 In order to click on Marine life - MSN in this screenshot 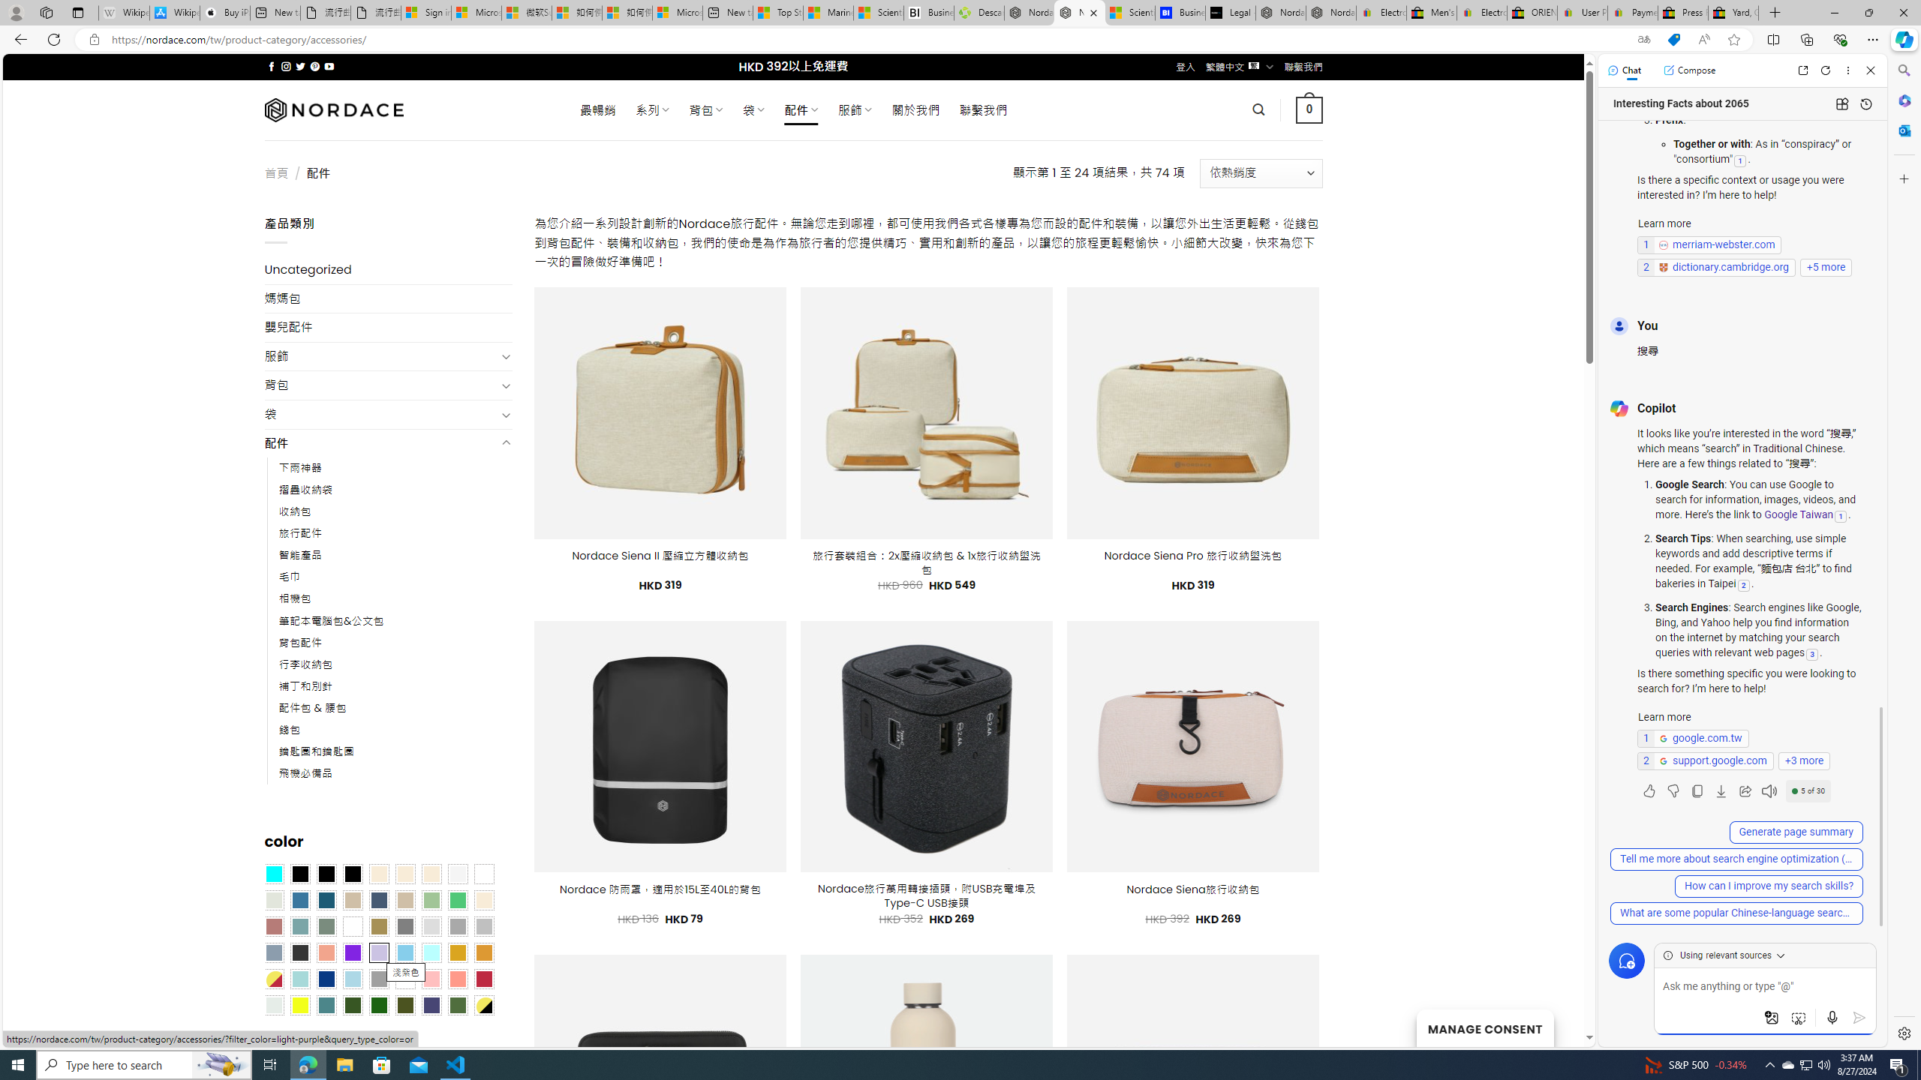, I will do `click(828, 13)`.